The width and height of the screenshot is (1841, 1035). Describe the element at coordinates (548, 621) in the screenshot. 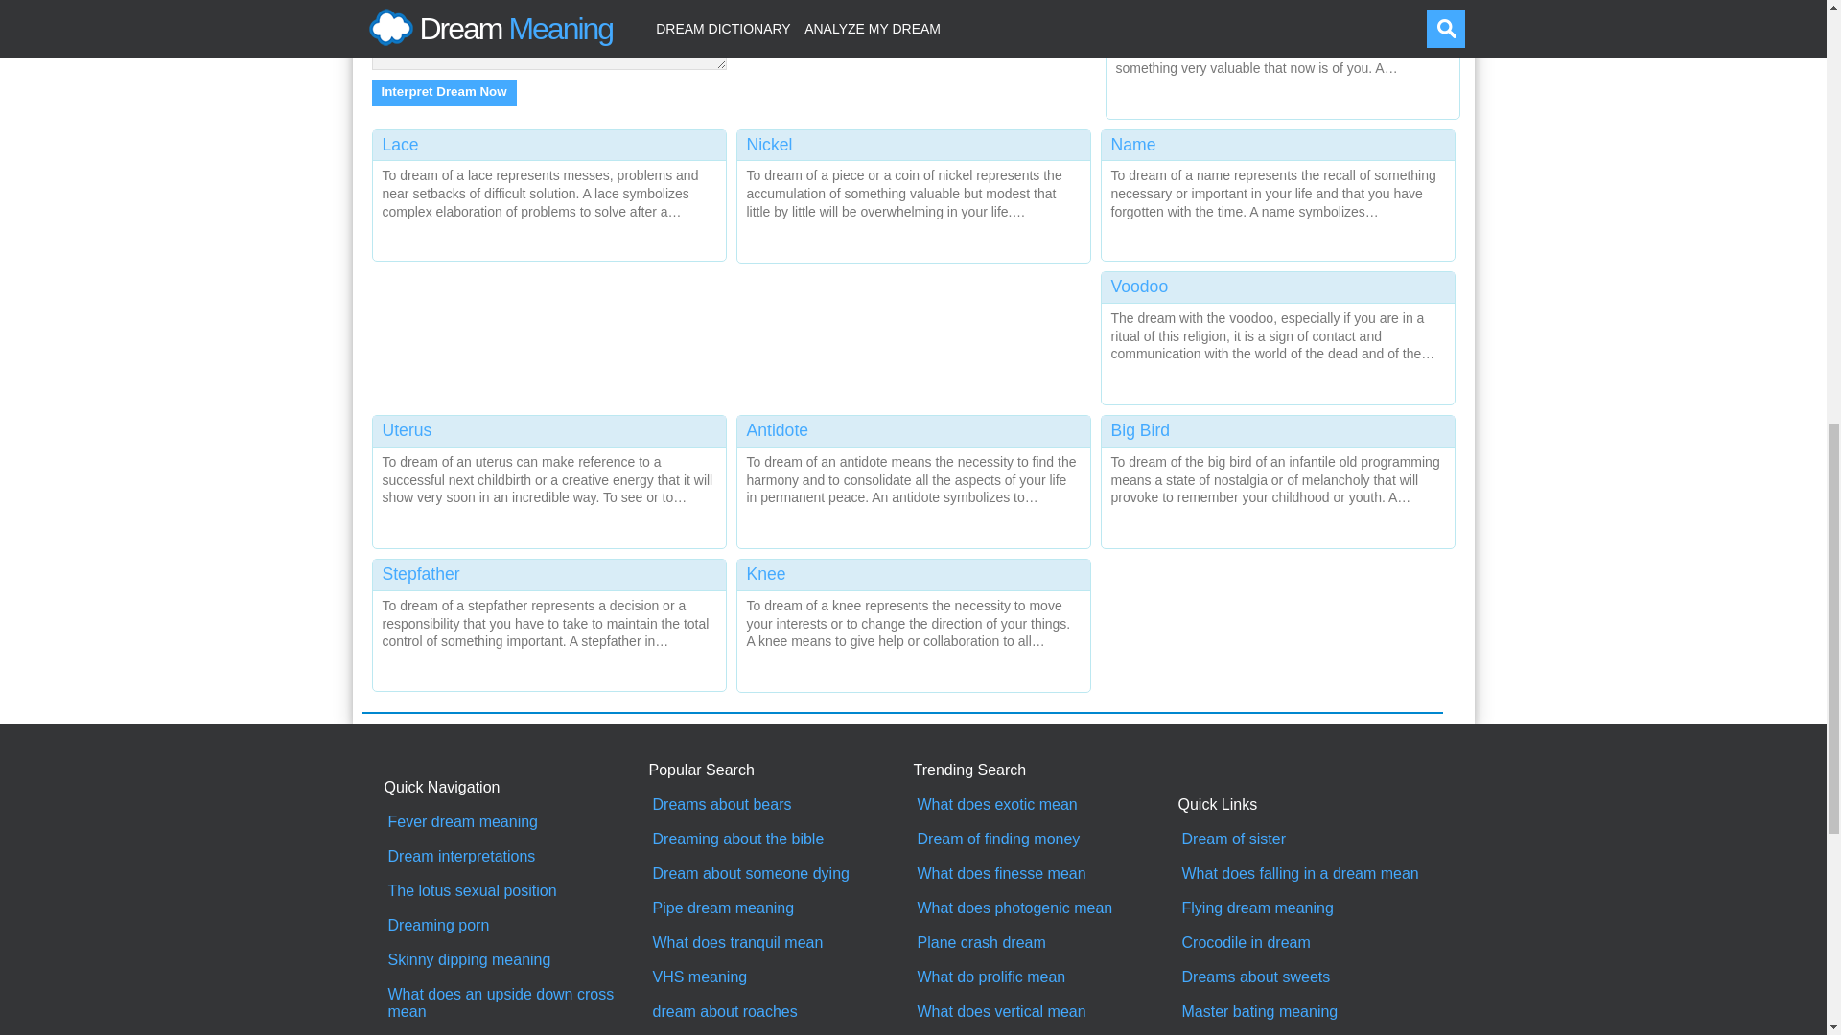

I see `Garuda Dream Meaning` at that location.